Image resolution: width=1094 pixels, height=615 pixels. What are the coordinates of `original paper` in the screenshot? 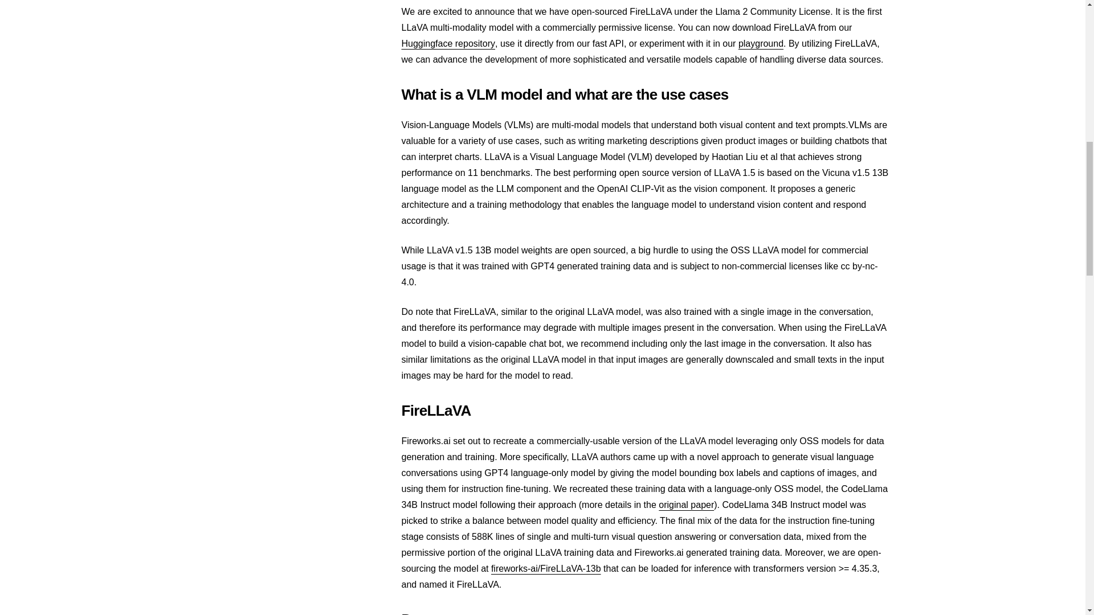 It's located at (686, 505).